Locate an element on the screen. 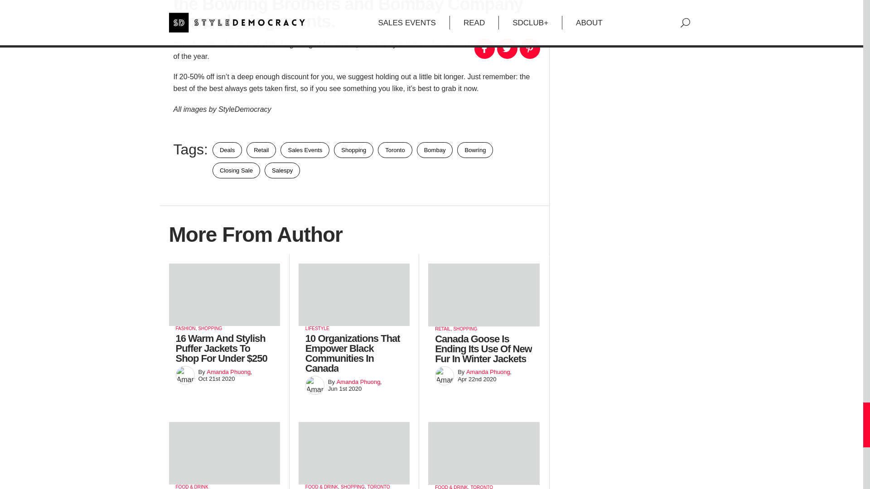  By Amanda Phuong is located at coordinates (185, 375).